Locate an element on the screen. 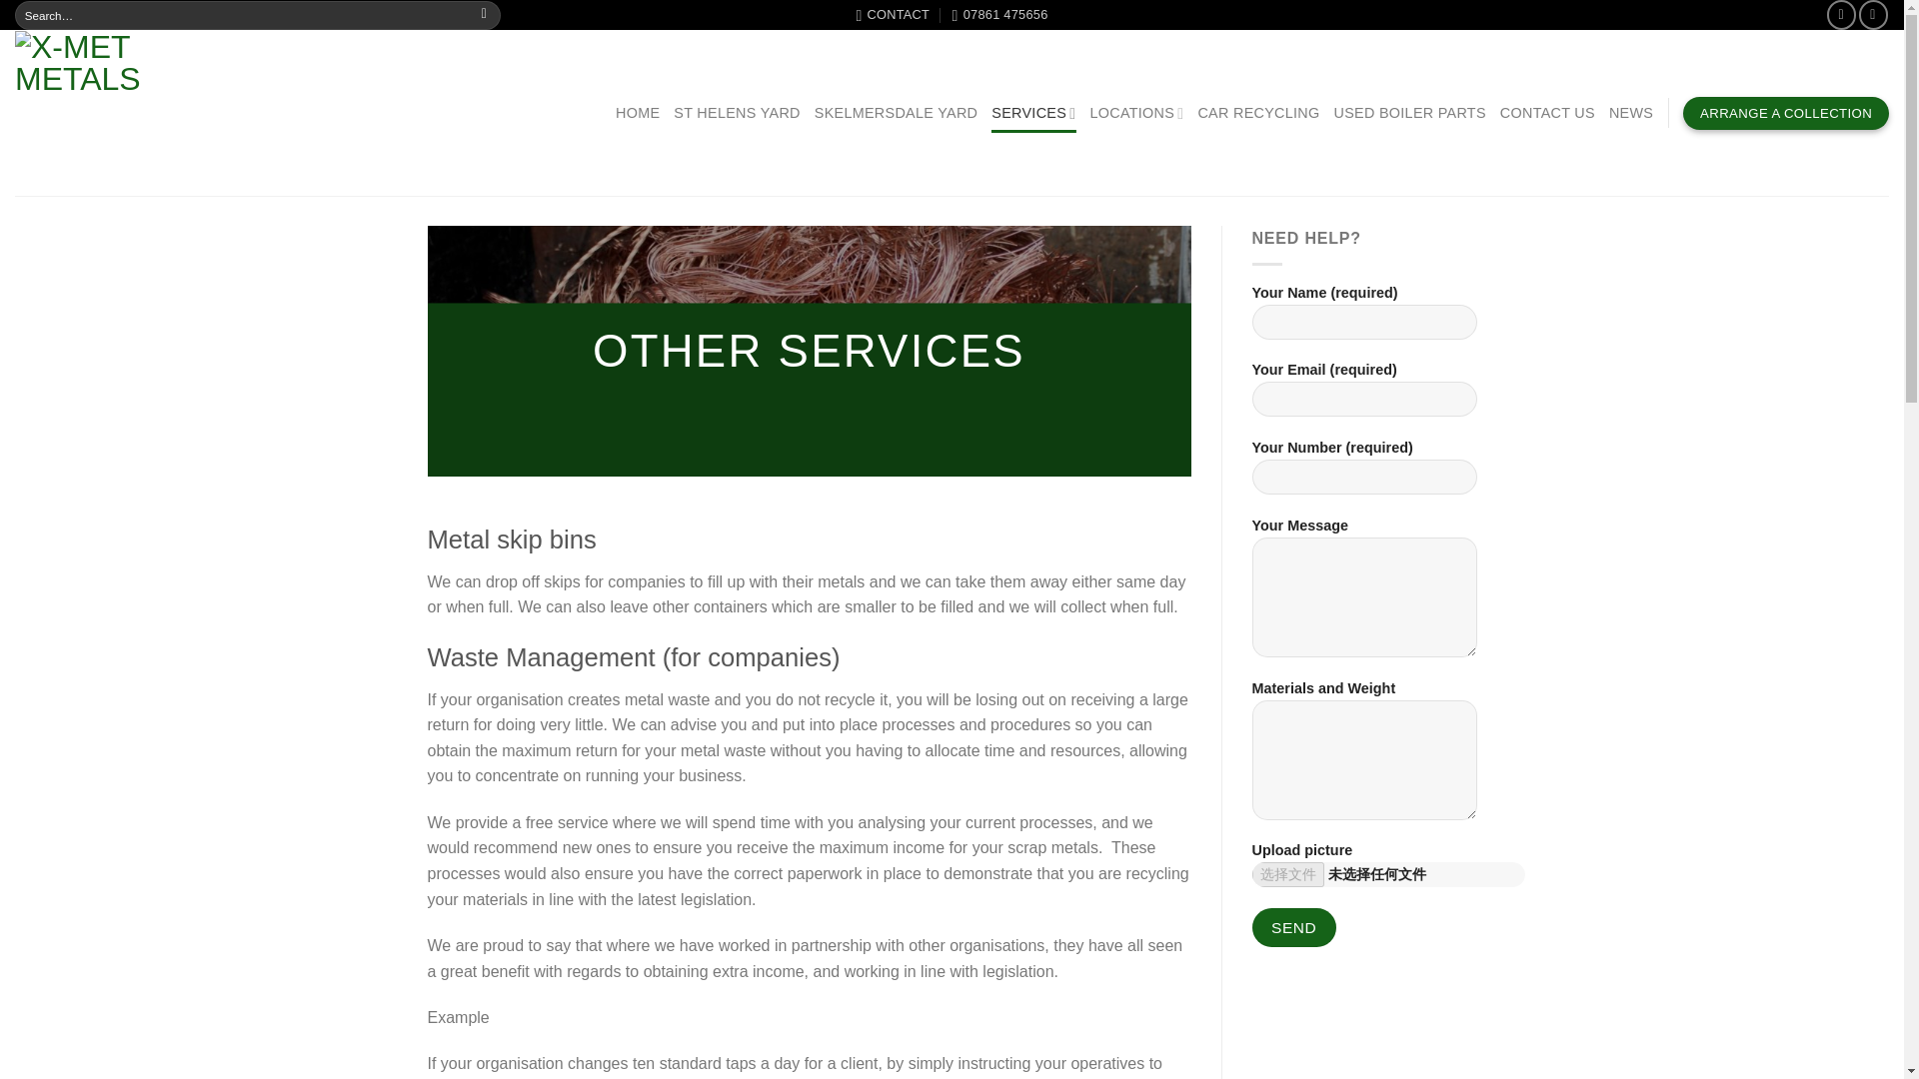 The height and width of the screenshot is (1079, 1919). LOCATIONS is located at coordinates (1136, 112).